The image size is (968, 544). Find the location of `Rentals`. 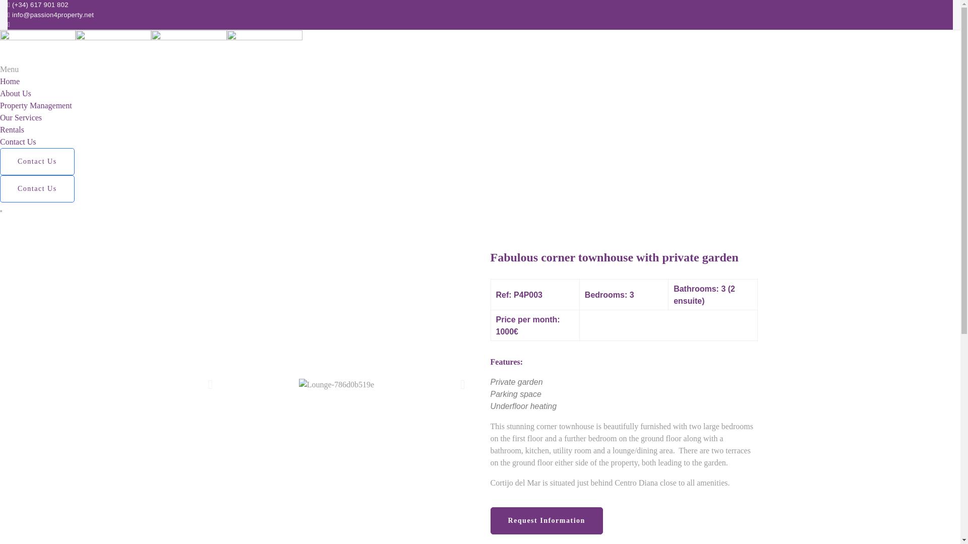

Rentals is located at coordinates (12, 129).